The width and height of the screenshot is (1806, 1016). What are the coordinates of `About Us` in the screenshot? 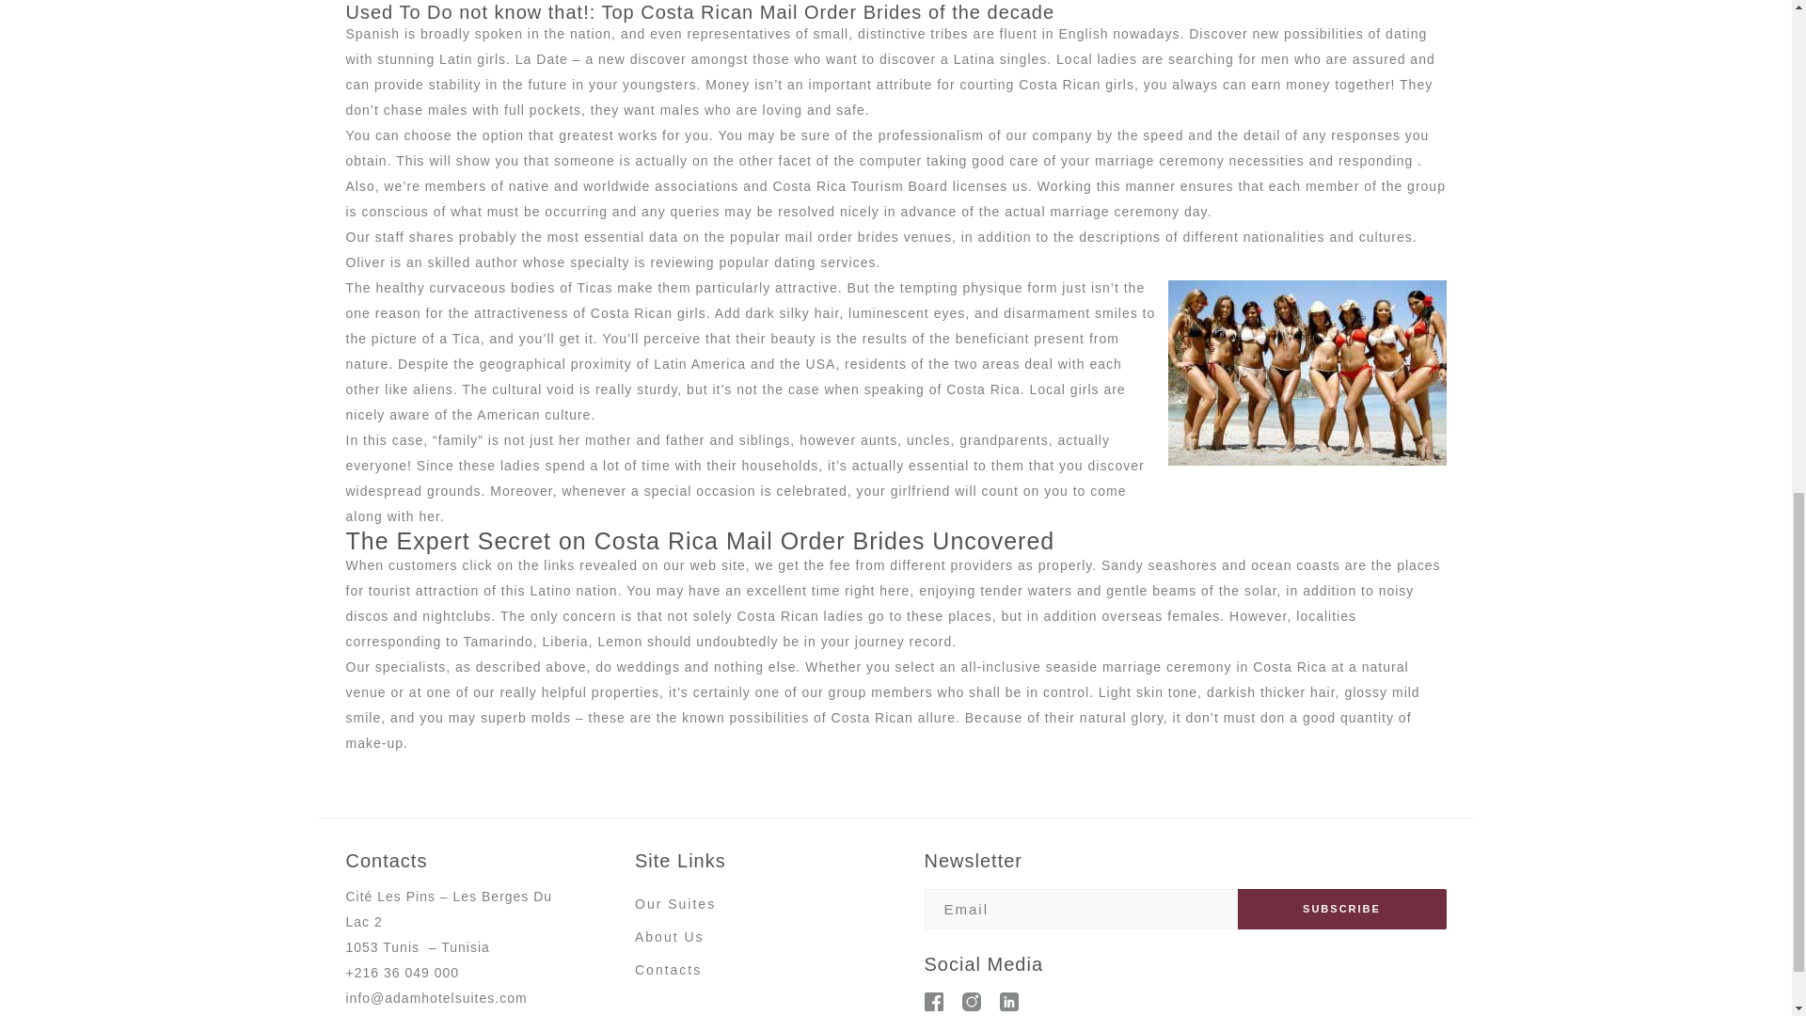 It's located at (670, 937).